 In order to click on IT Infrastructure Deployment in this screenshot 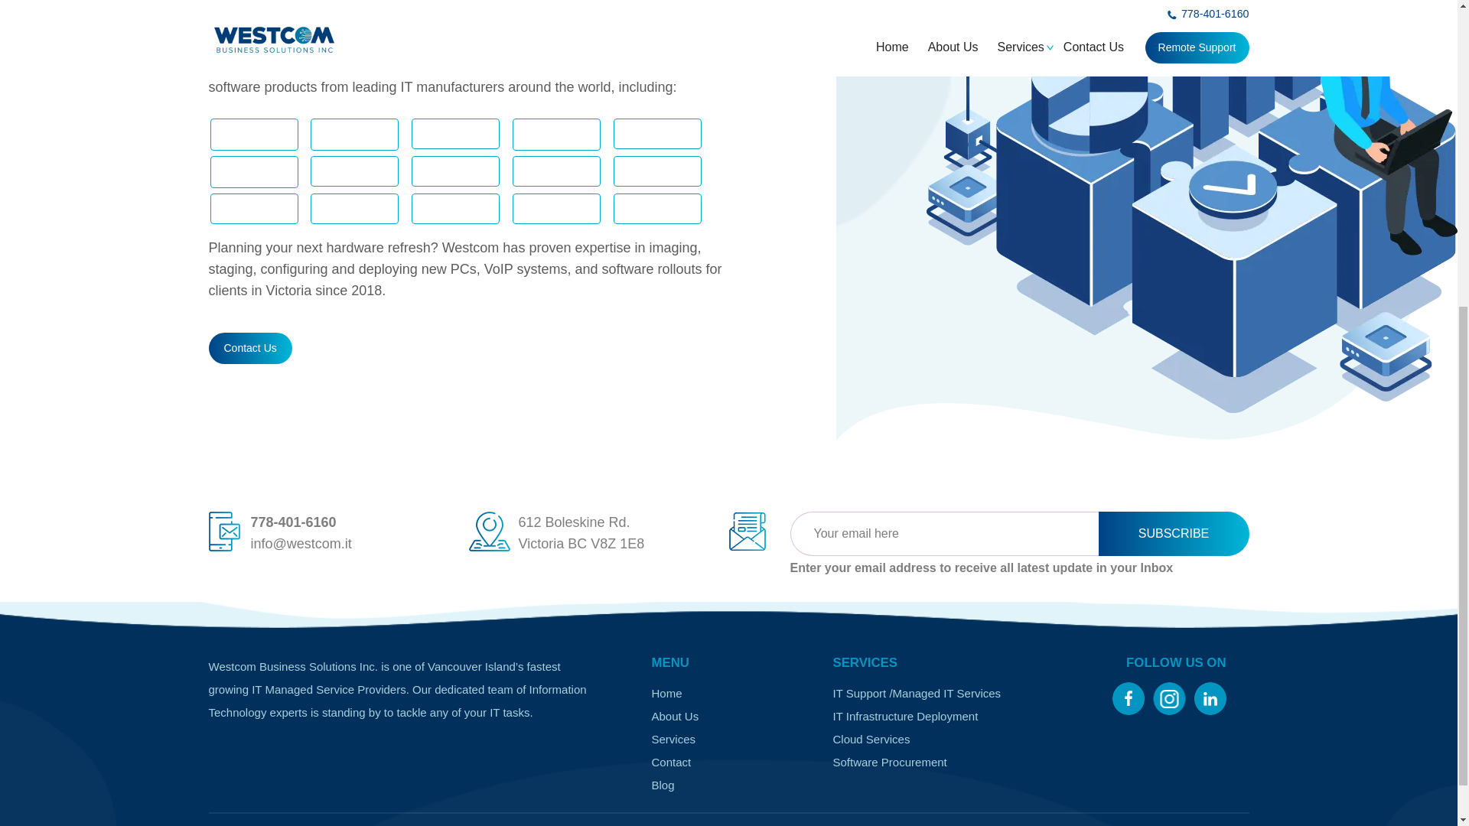, I will do `click(905, 716)`.